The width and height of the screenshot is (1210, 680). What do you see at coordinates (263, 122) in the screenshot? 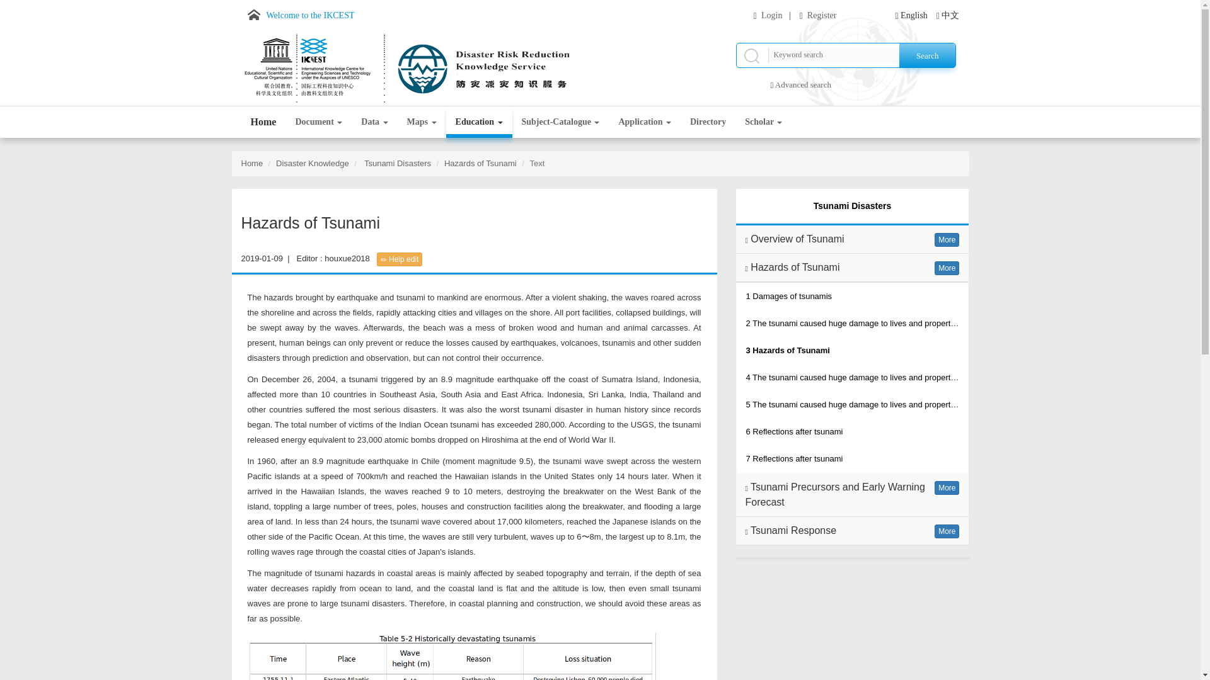
I see `Home` at bounding box center [263, 122].